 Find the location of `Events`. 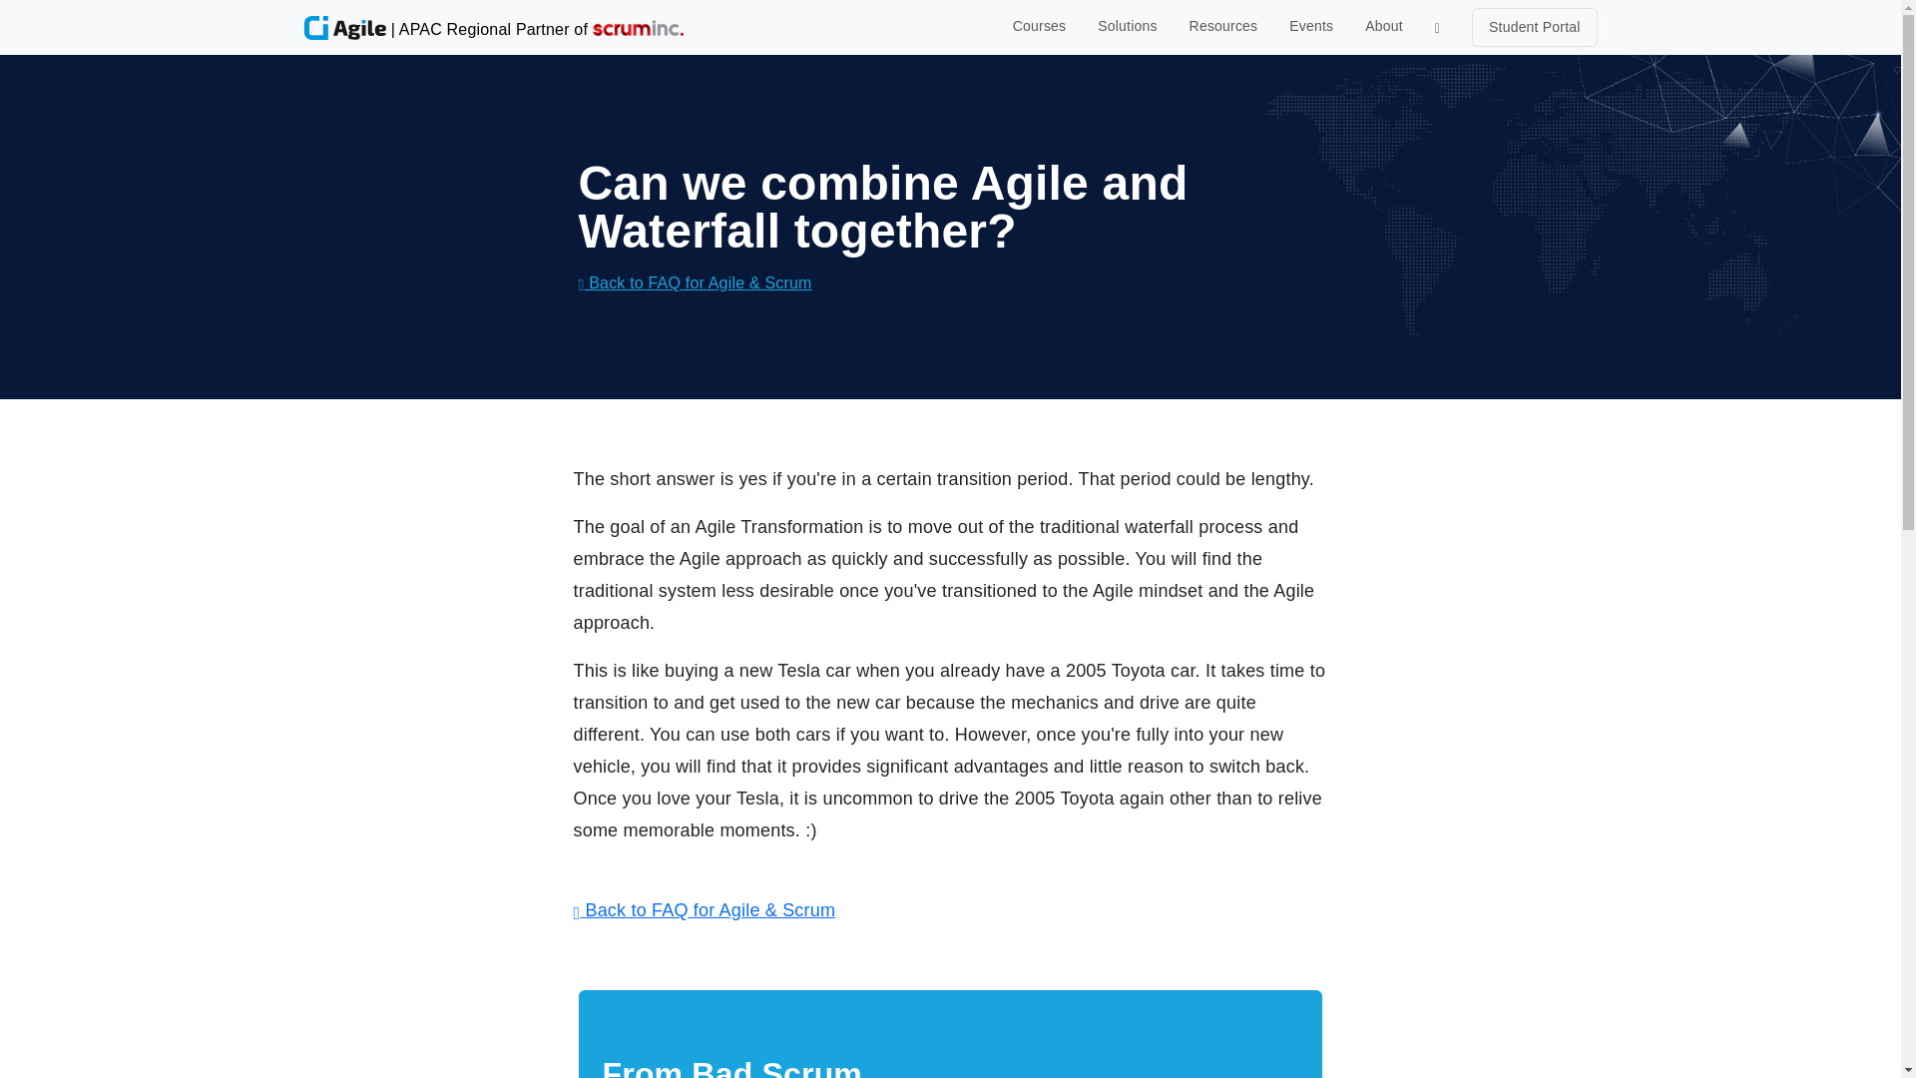

Events is located at coordinates (1311, 26).